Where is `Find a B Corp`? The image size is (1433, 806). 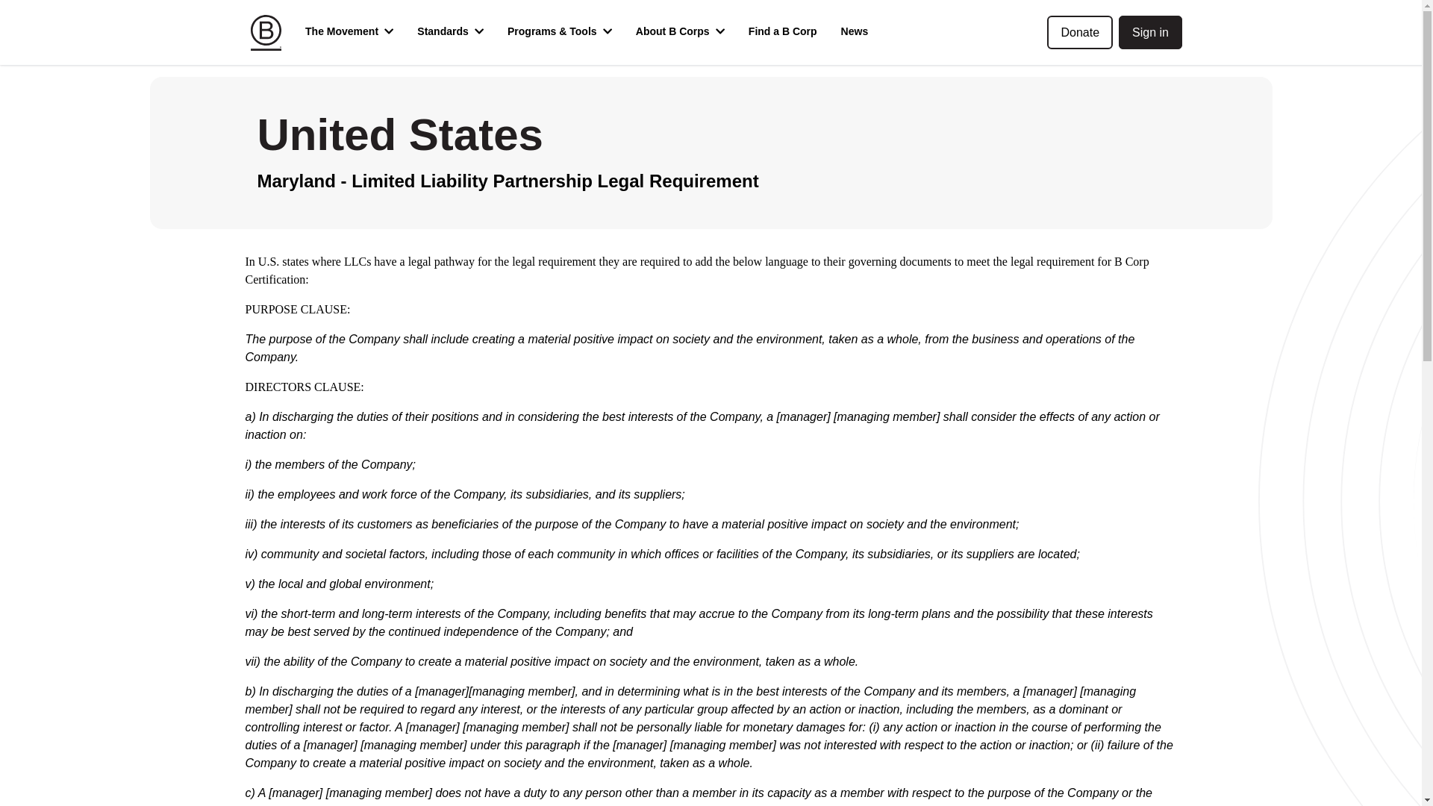 Find a B Corp is located at coordinates (782, 33).